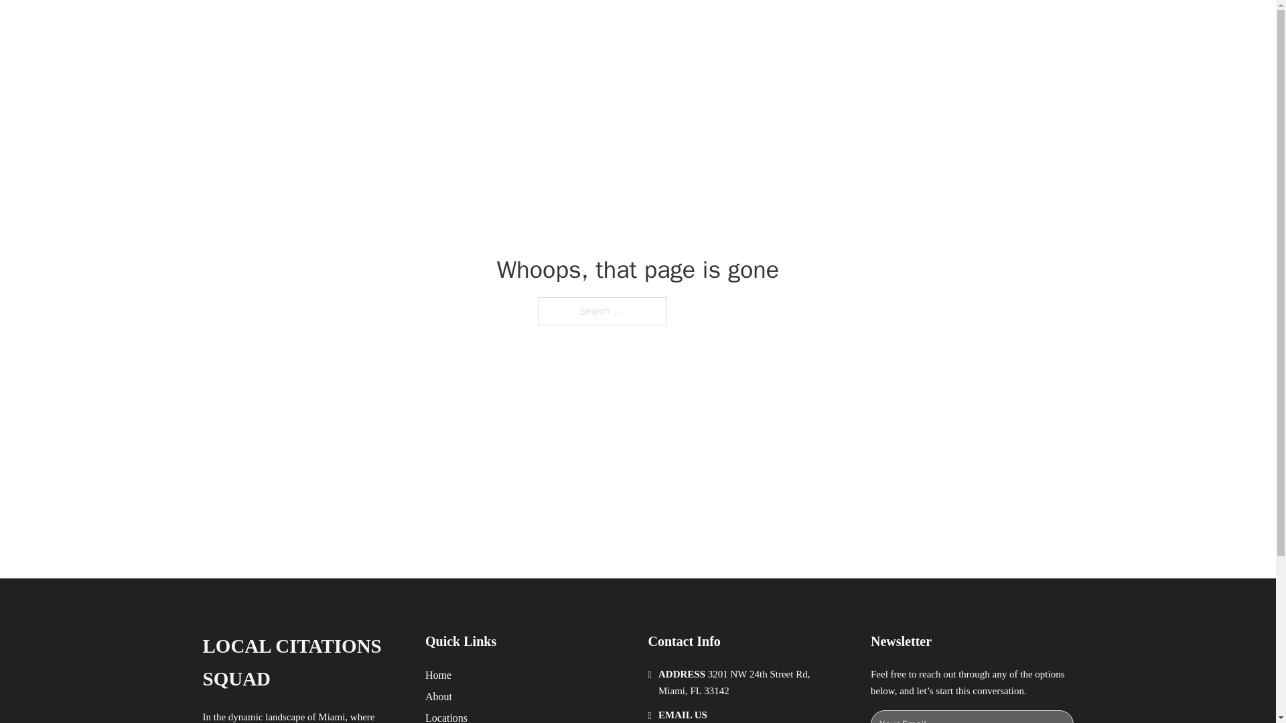 The width and height of the screenshot is (1286, 723). I want to click on LOCATIONS, so click(875, 25).